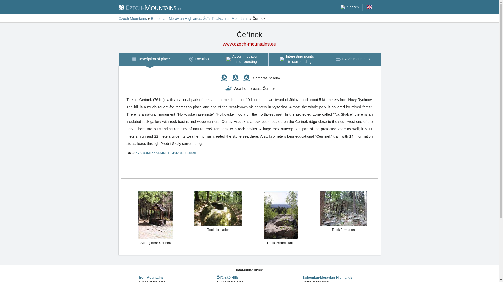 The width and height of the screenshot is (503, 282). I want to click on Czech Mountains - accommodation without commission, so click(352, 59).